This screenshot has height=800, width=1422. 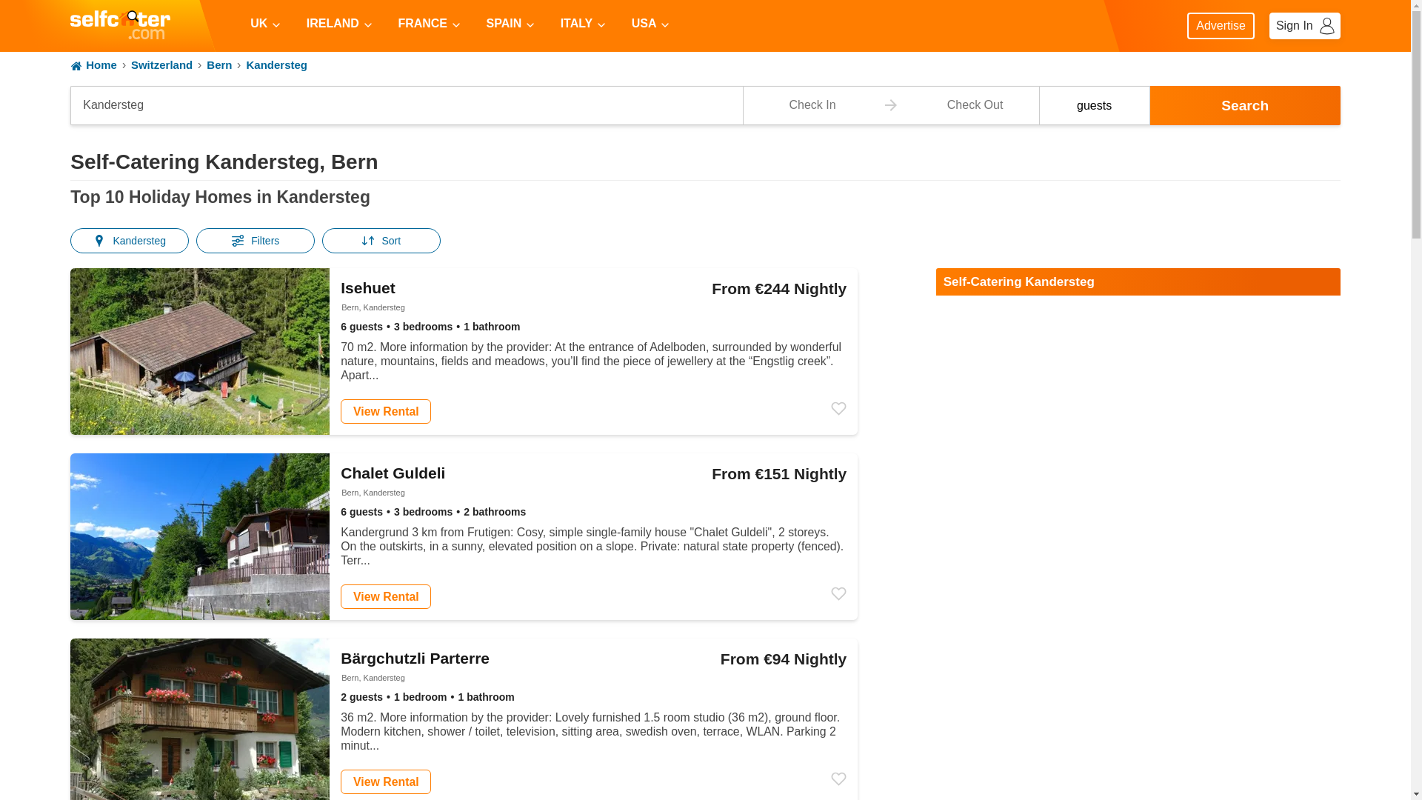 I want to click on Kandersteg, so click(x=120, y=24).